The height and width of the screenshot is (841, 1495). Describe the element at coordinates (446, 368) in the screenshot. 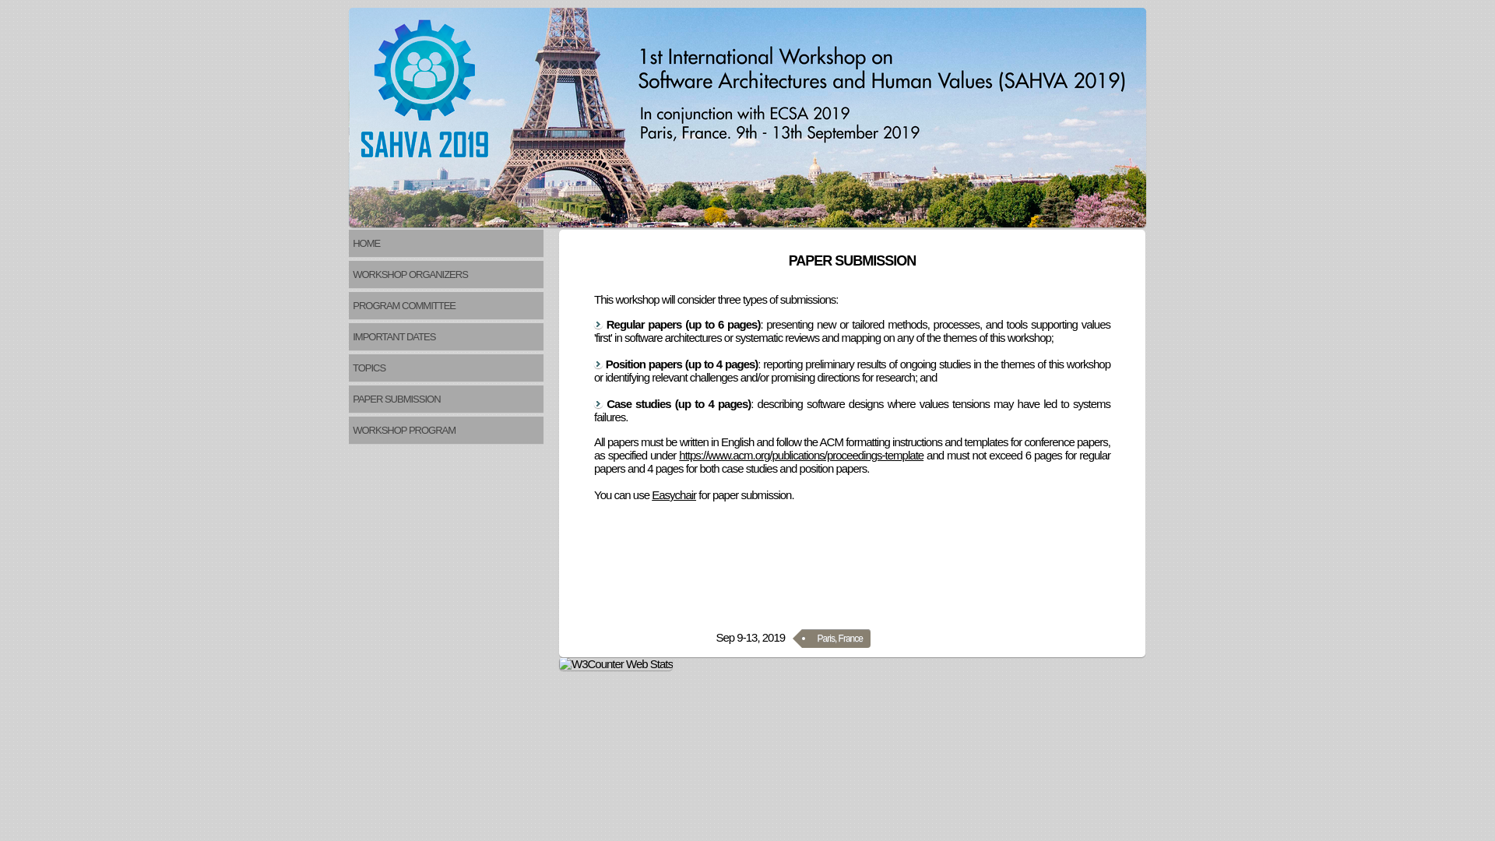

I see `  TOPICS` at that location.